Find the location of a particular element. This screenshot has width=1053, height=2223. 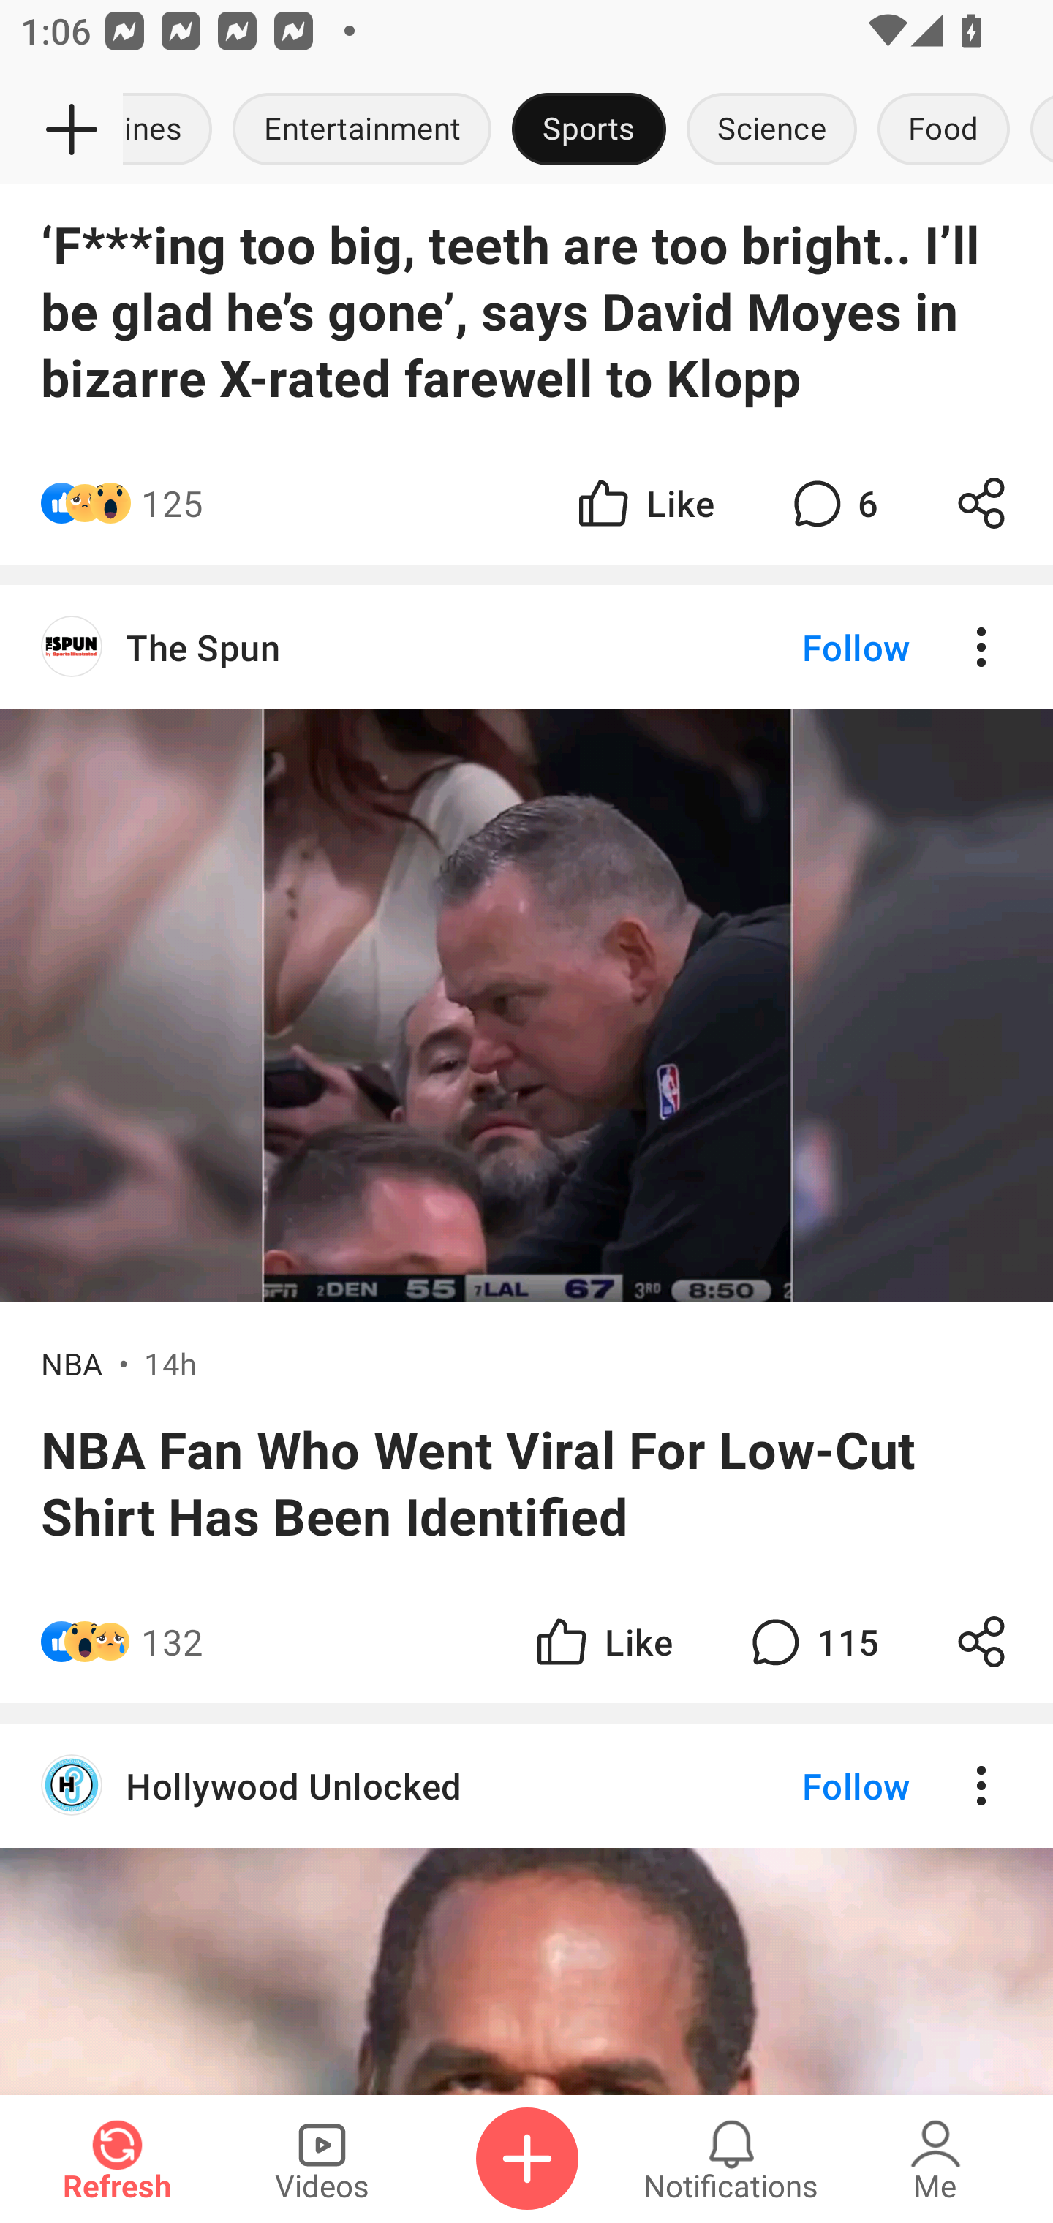

Me is located at coordinates (935, 2159).